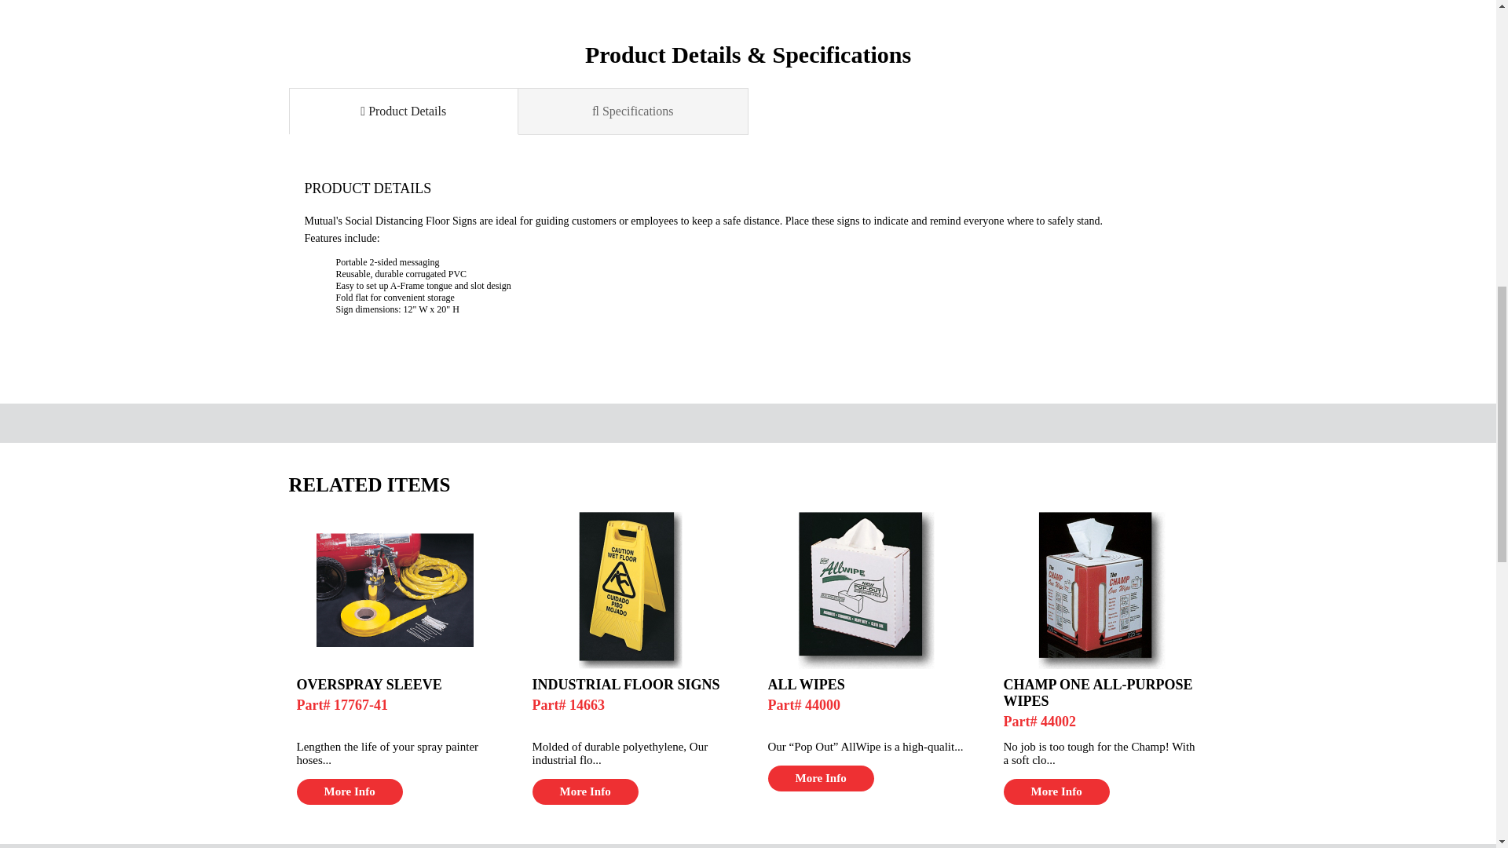 This screenshot has height=848, width=1508. Describe the element at coordinates (630, 590) in the screenshot. I see `14663, Industrial Floor Signs, MutualIndustries` at that location.